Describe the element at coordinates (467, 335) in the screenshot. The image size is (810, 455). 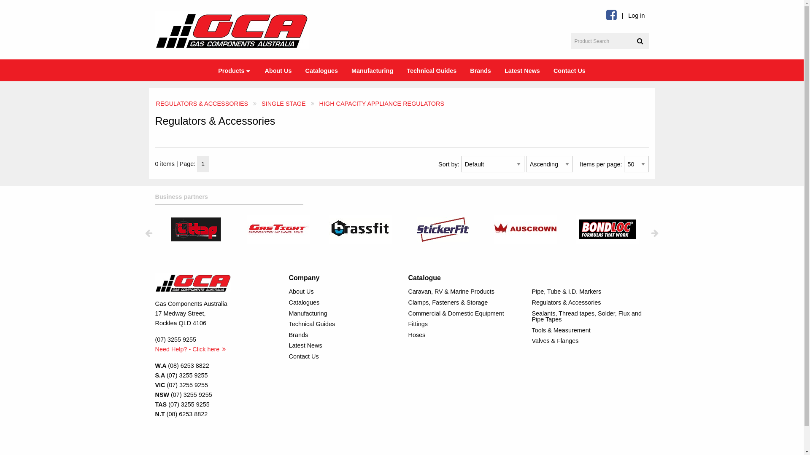
I see `Hoses` at that location.